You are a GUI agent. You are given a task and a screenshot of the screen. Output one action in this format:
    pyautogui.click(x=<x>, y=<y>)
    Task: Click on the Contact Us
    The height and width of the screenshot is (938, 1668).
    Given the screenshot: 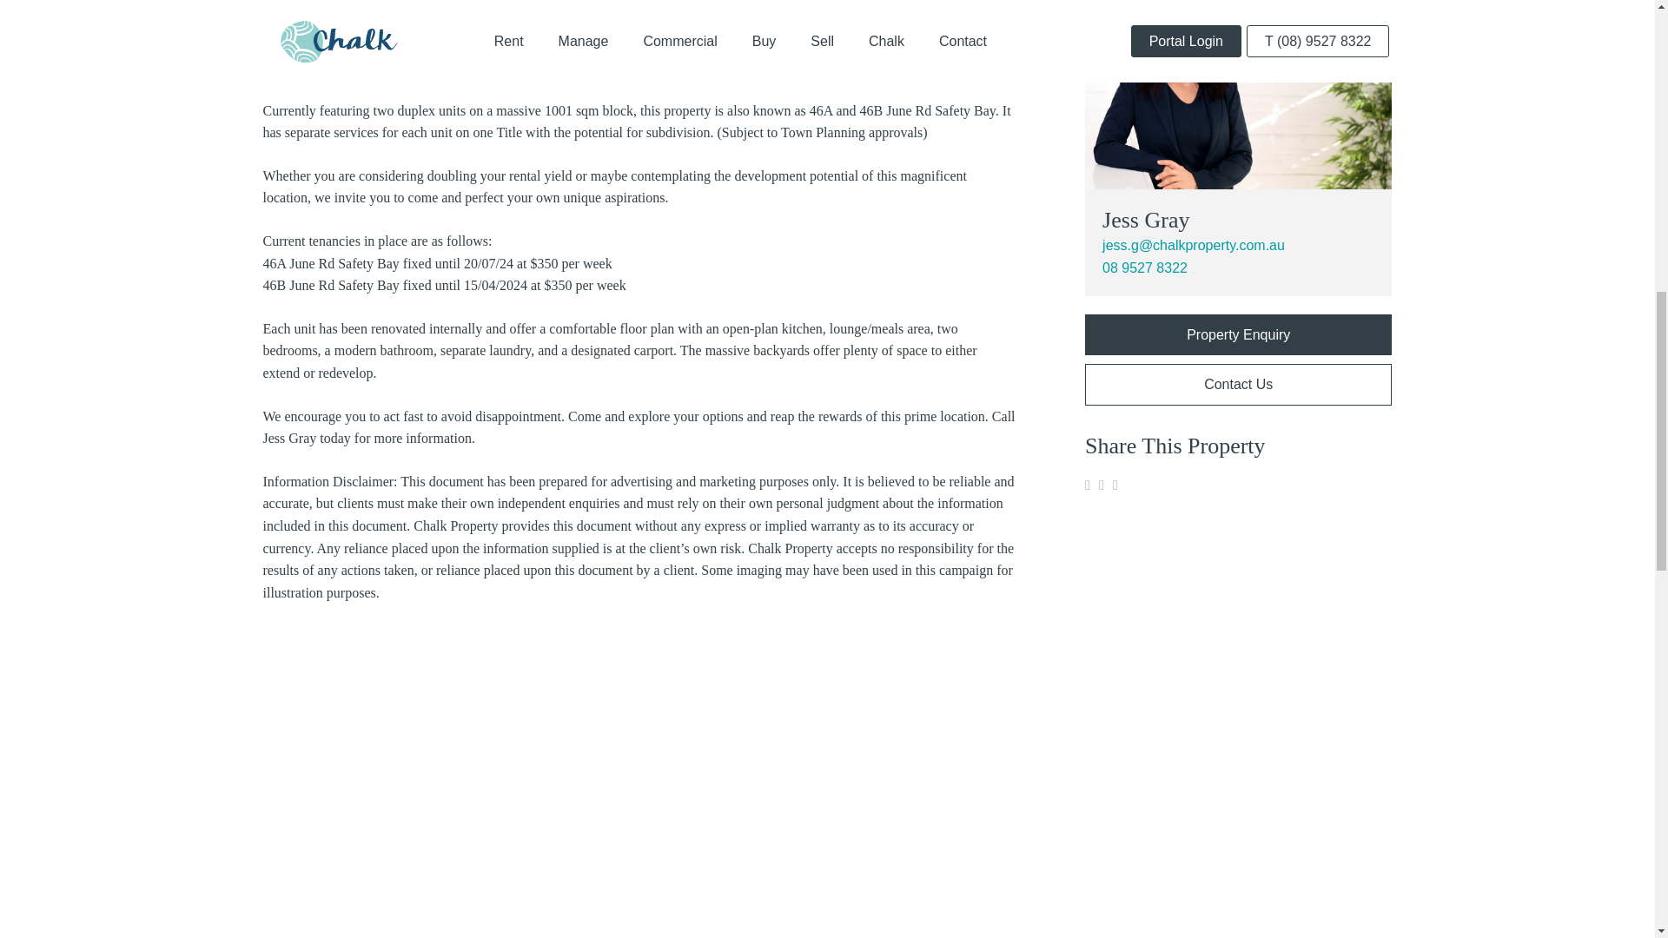 What is the action you would take?
    pyautogui.click(x=1238, y=384)
    